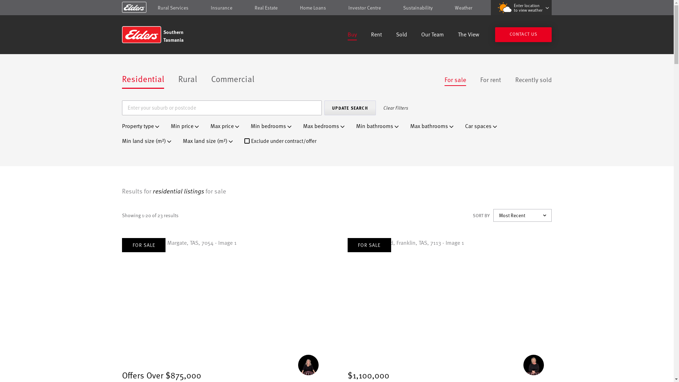 Image resolution: width=679 pixels, height=382 pixels. What do you see at coordinates (533, 80) in the screenshot?
I see `Recently sold` at bounding box center [533, 80].